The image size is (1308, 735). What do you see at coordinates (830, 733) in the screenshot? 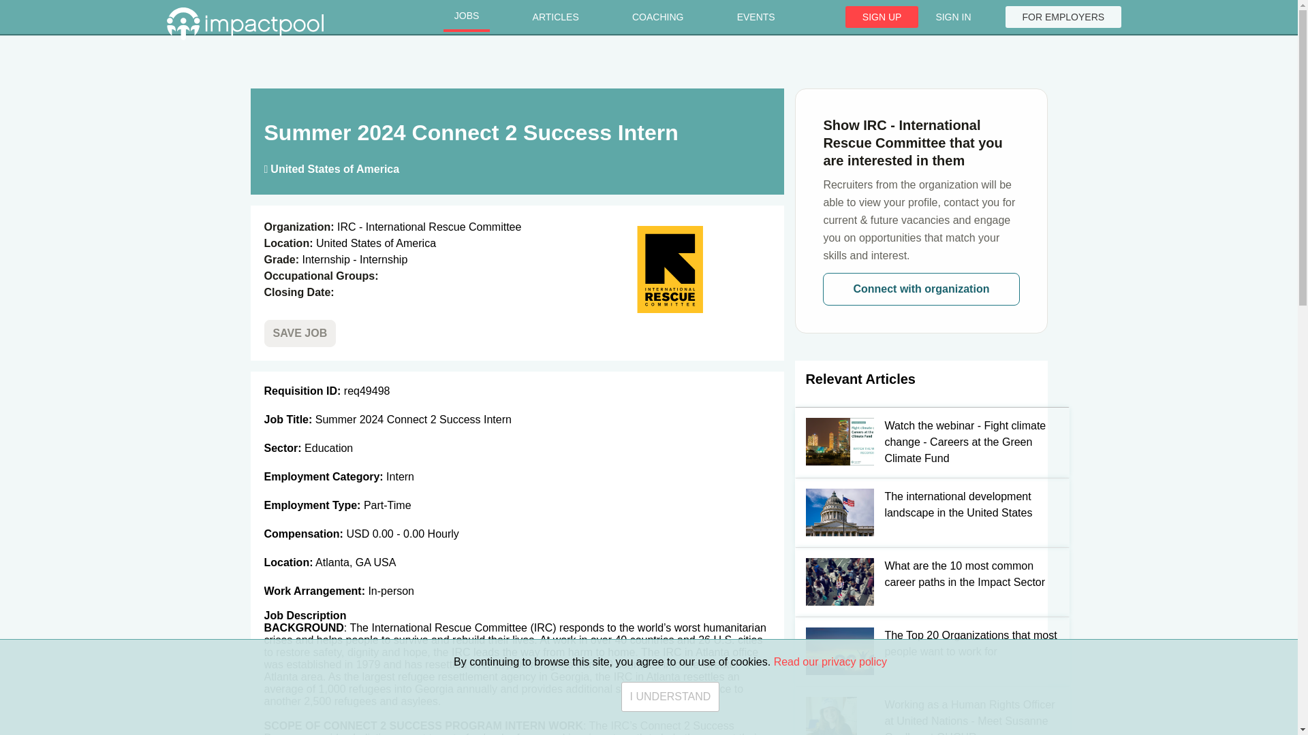
I see `Read our privacy policy` at bounding box center [830, 733].